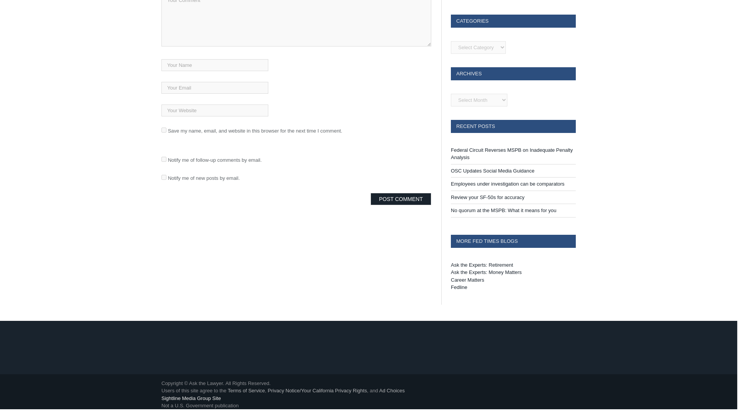  I want to click on Post Comment, so click(401, 199).